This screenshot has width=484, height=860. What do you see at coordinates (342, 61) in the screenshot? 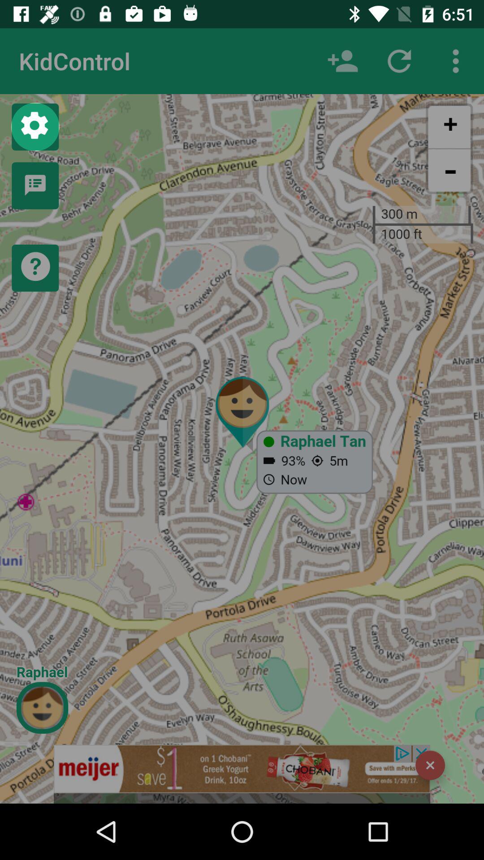
I see `open the icon next to kidcontrol` at bounding box center [342, 61].